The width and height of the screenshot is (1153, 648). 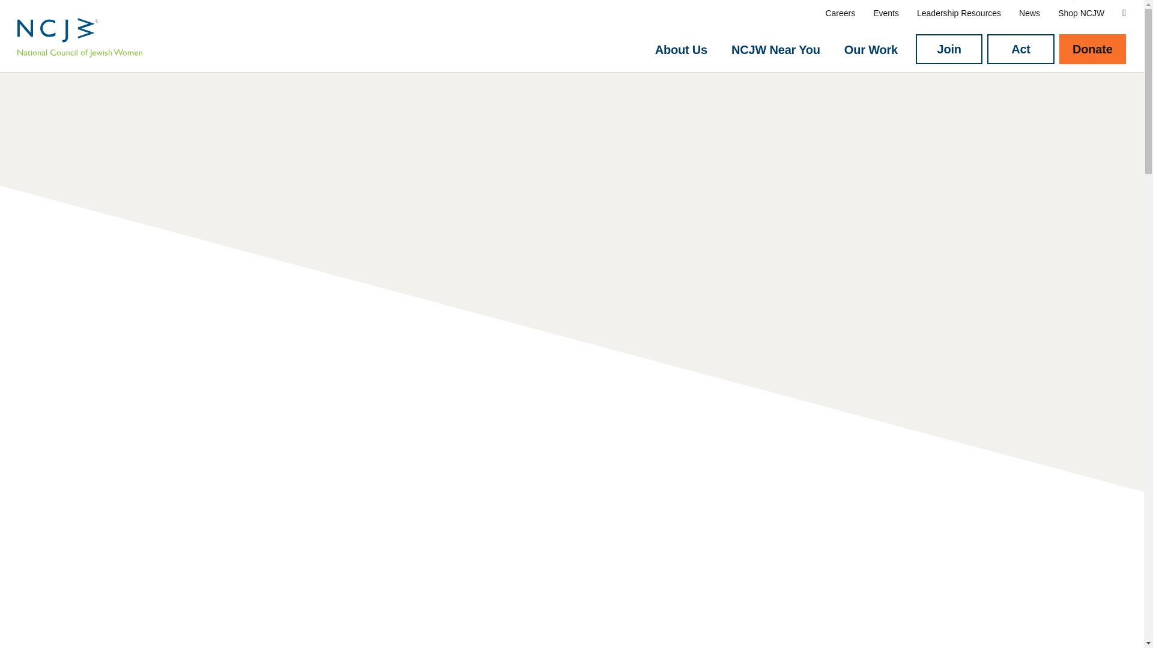 What do you see at coordinates (1029, 13) in the screenshot?
I see `News` at bounding box center [1029, 13].